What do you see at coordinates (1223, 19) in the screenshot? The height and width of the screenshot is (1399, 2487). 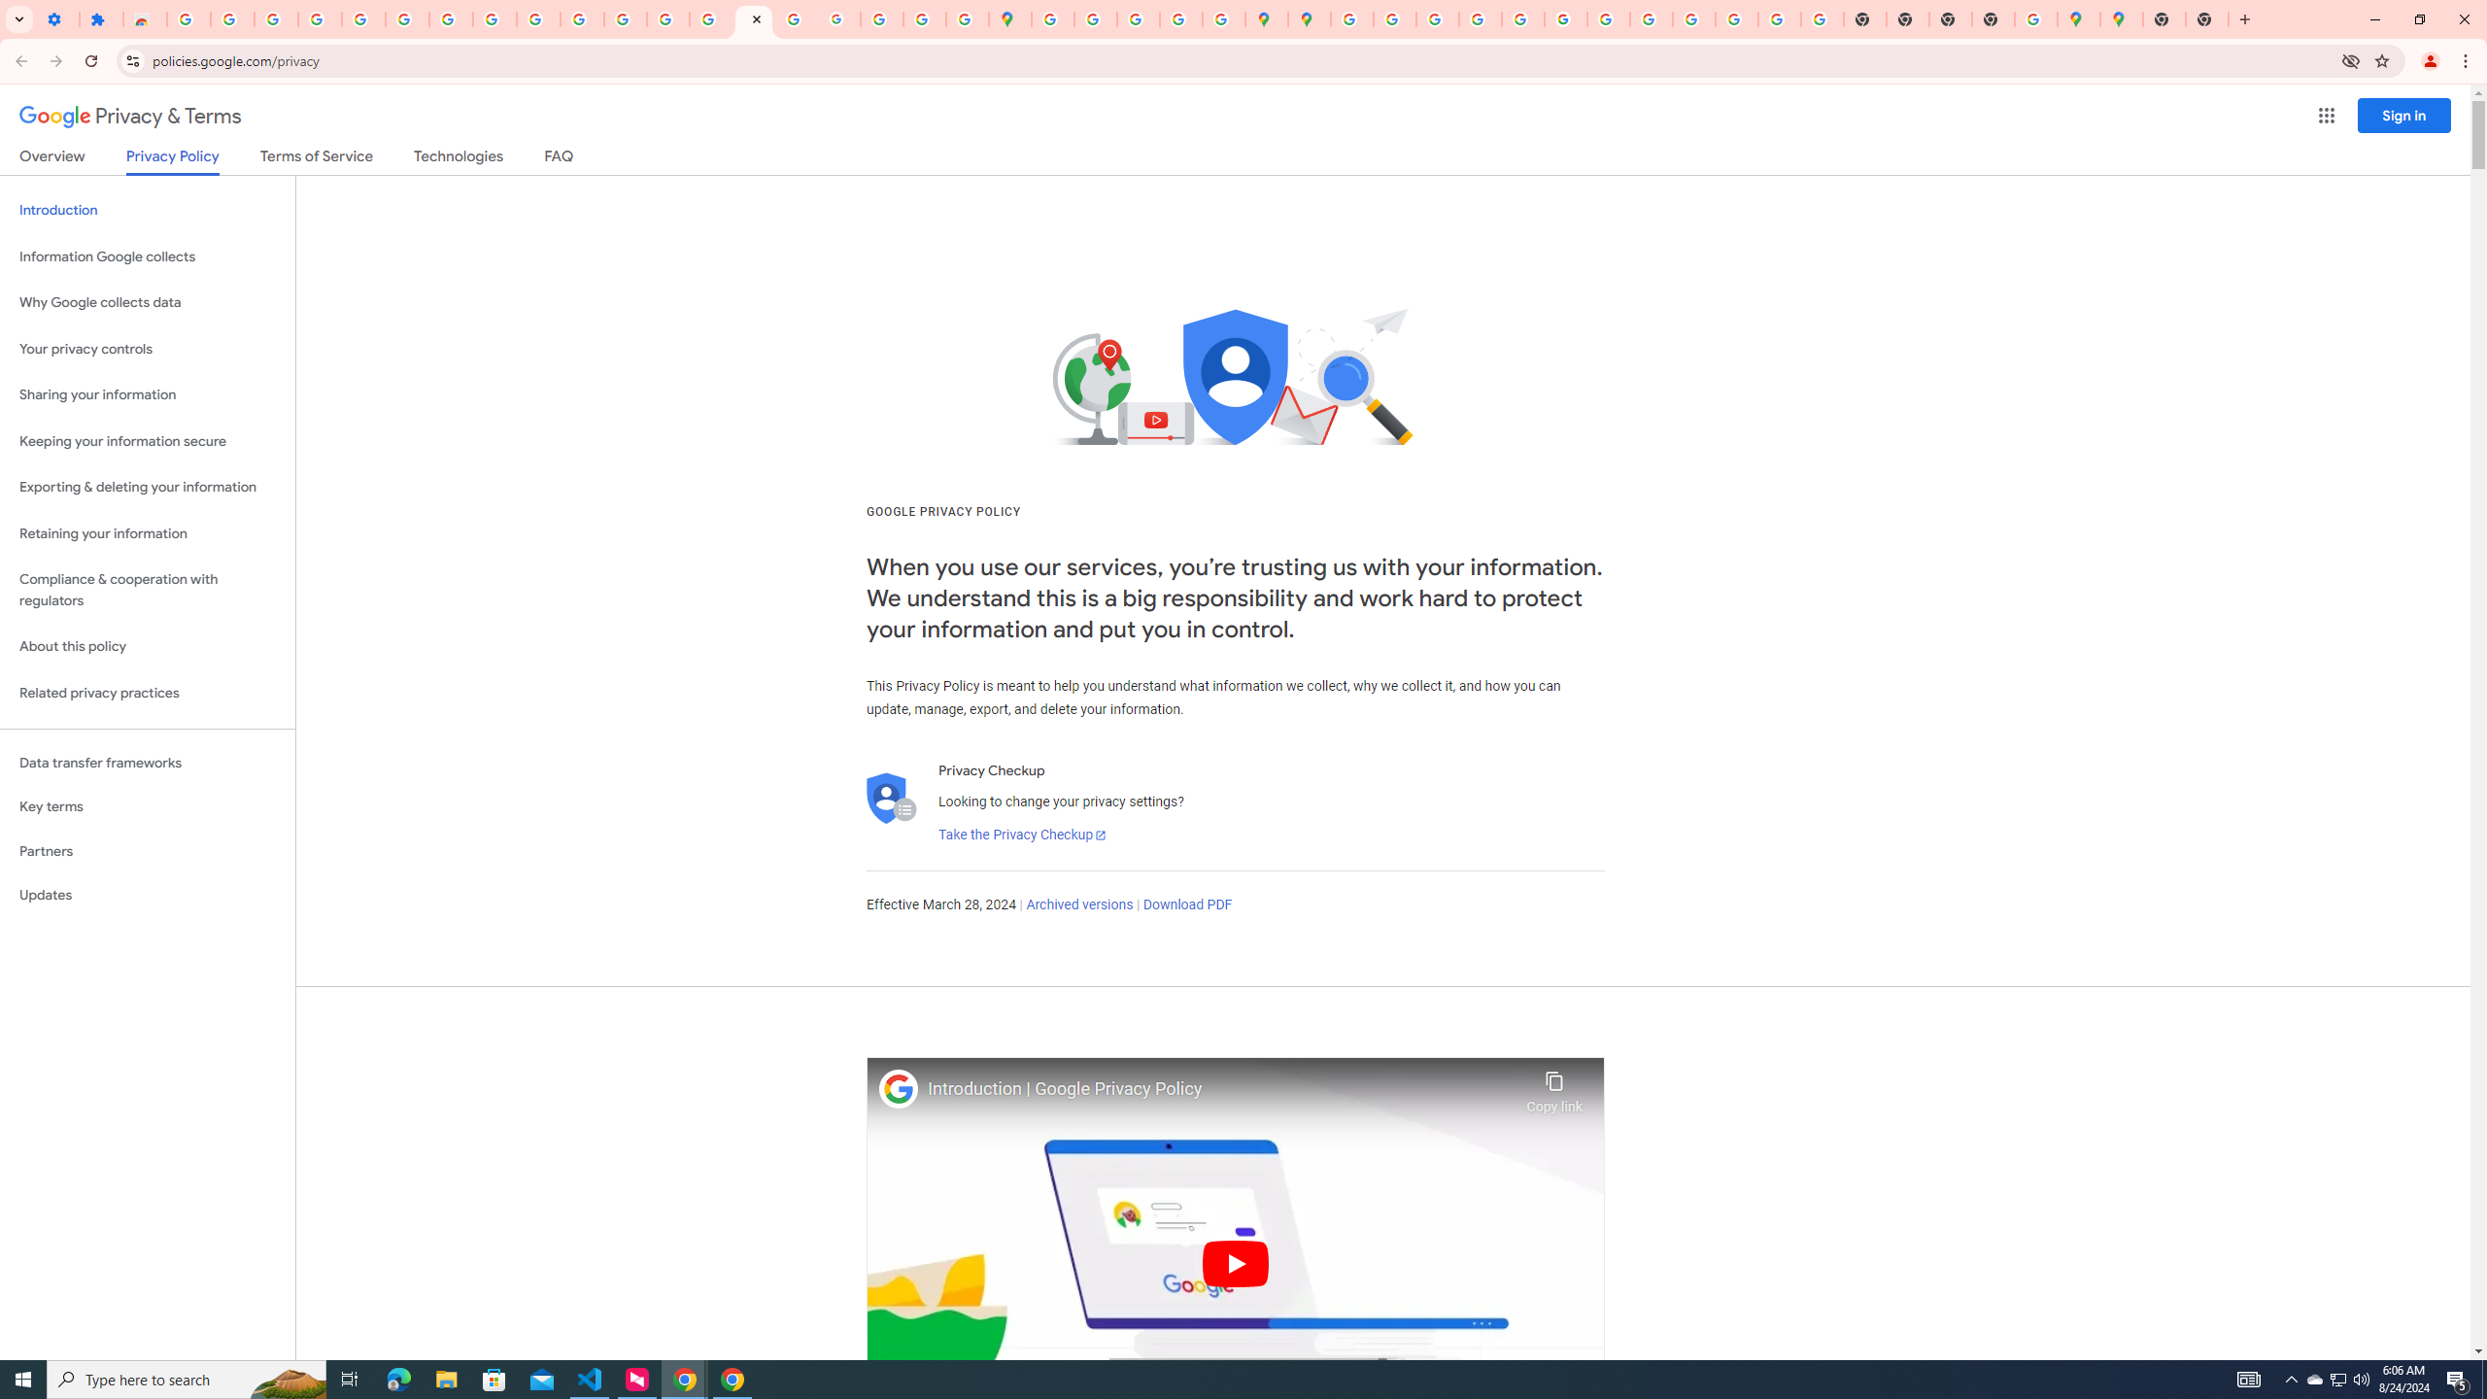 I see `Safety in Our Products - Google Safety Center` at bounding box center [1223, 19].